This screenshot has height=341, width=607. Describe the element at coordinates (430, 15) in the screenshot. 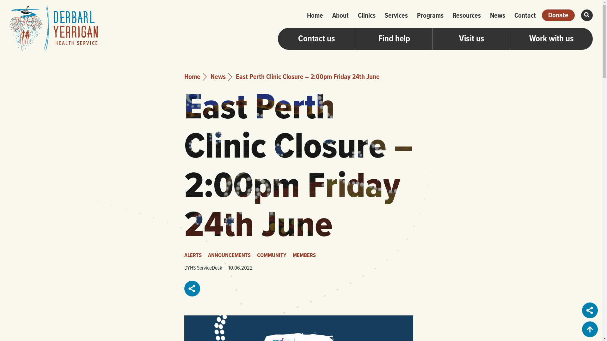

I see `Programs` at that location.